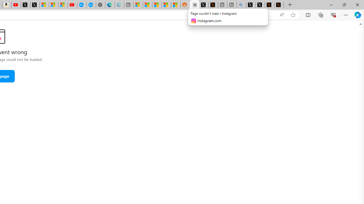  What do you see at coordinates (260, 5) in the screenshot?
I see `GitHub (@github) / X` at bounding box center [260, 5].